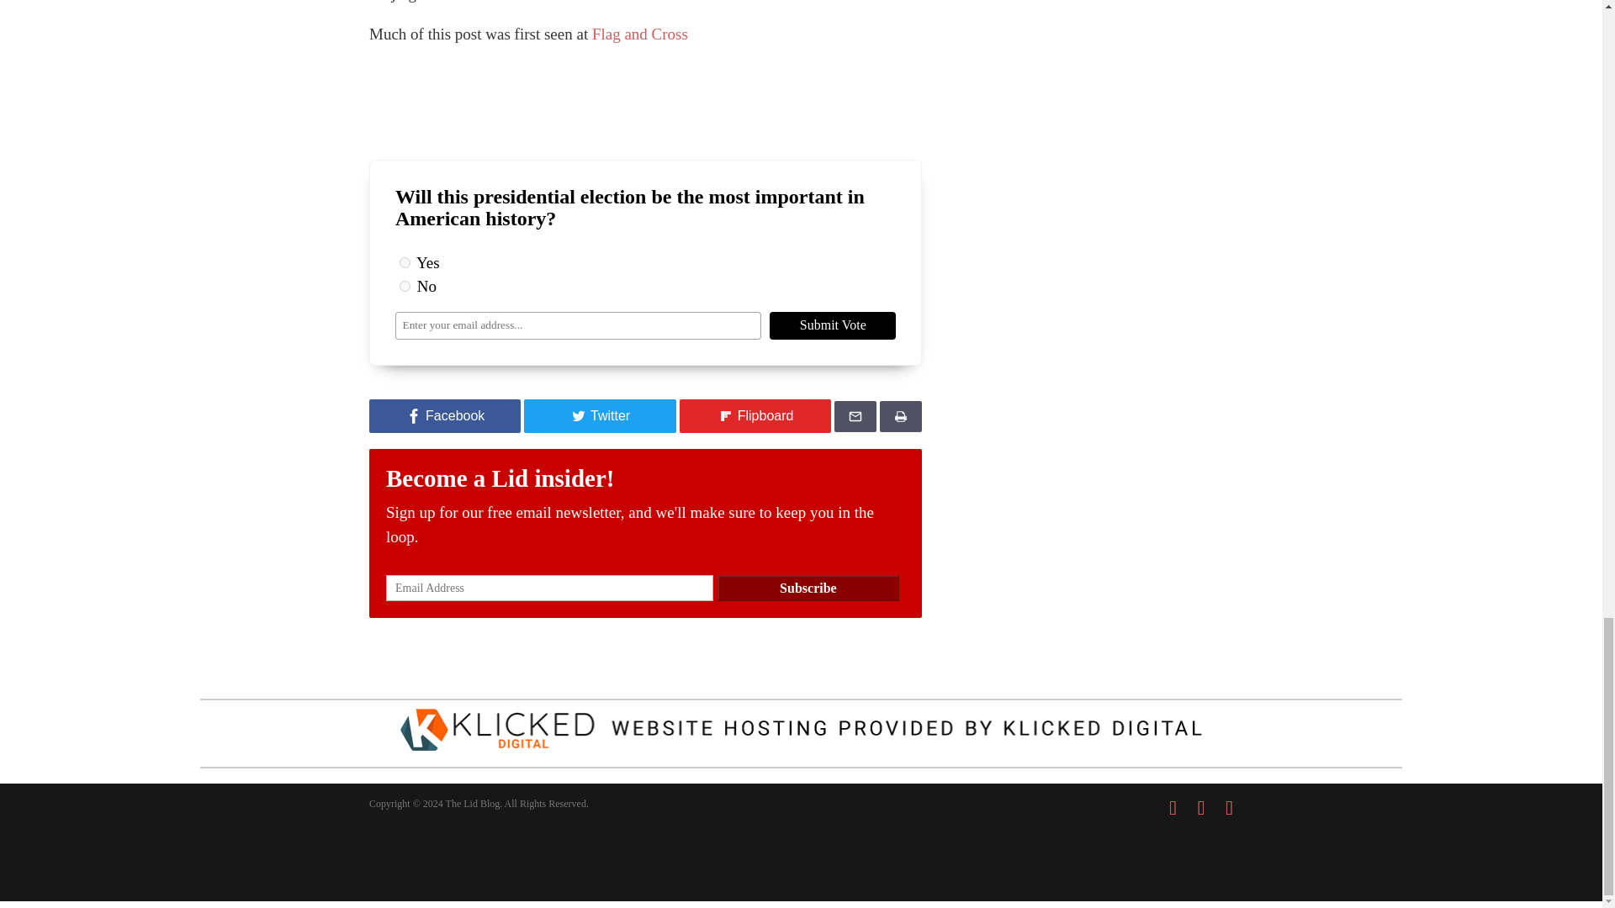 This screenshot has width=1615, height=908. I want to click on 29, so click(404, 262).